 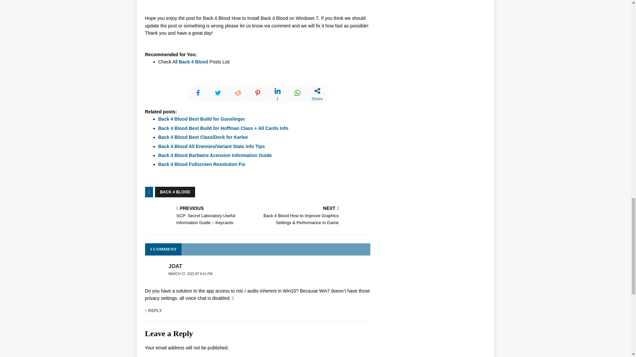 I want to click on 1, so click(x=278, y=94).